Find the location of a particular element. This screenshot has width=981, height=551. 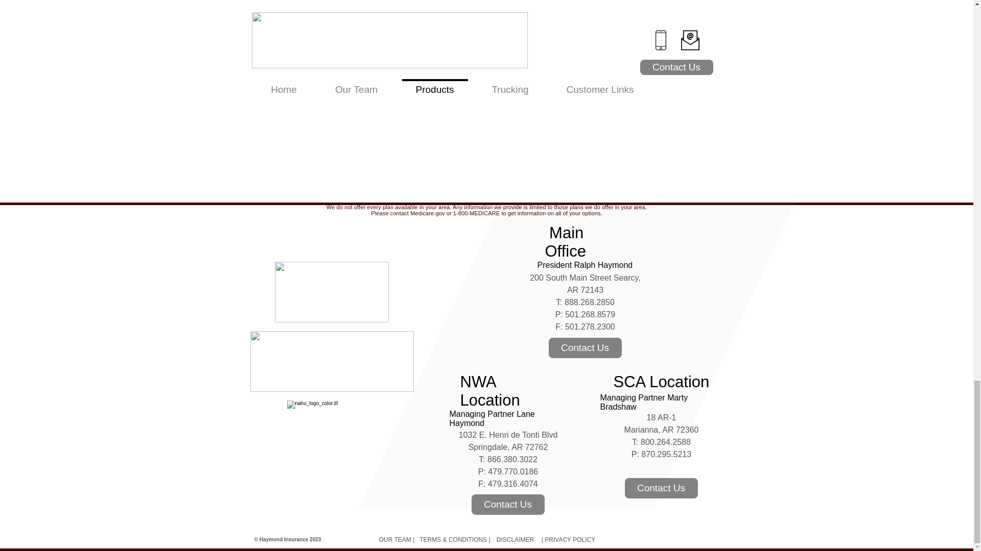

     Q: How much homeowners insurance do I need? is located at coordinates (342, 149).